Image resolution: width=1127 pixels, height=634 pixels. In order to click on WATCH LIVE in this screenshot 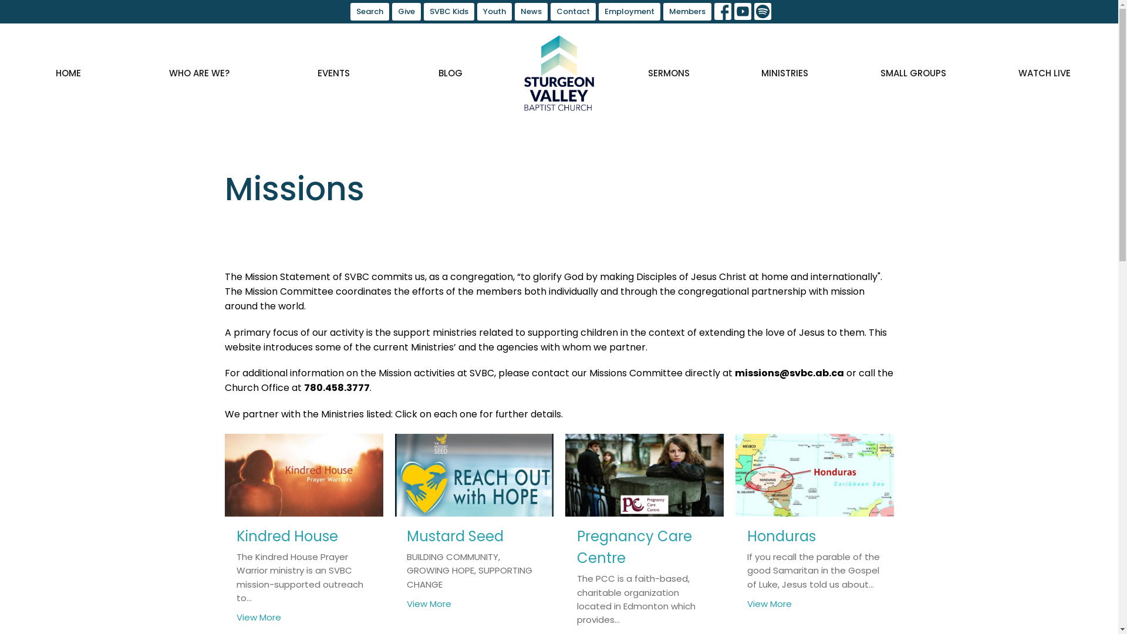, I will do `click(1045, 73)`.